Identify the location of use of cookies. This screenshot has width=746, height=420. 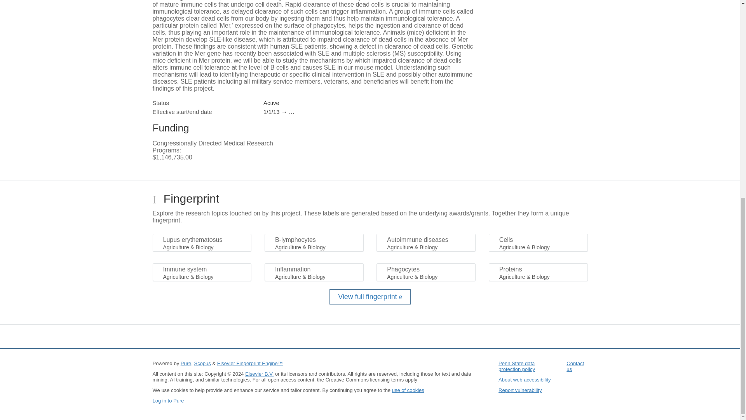
(408, 390).